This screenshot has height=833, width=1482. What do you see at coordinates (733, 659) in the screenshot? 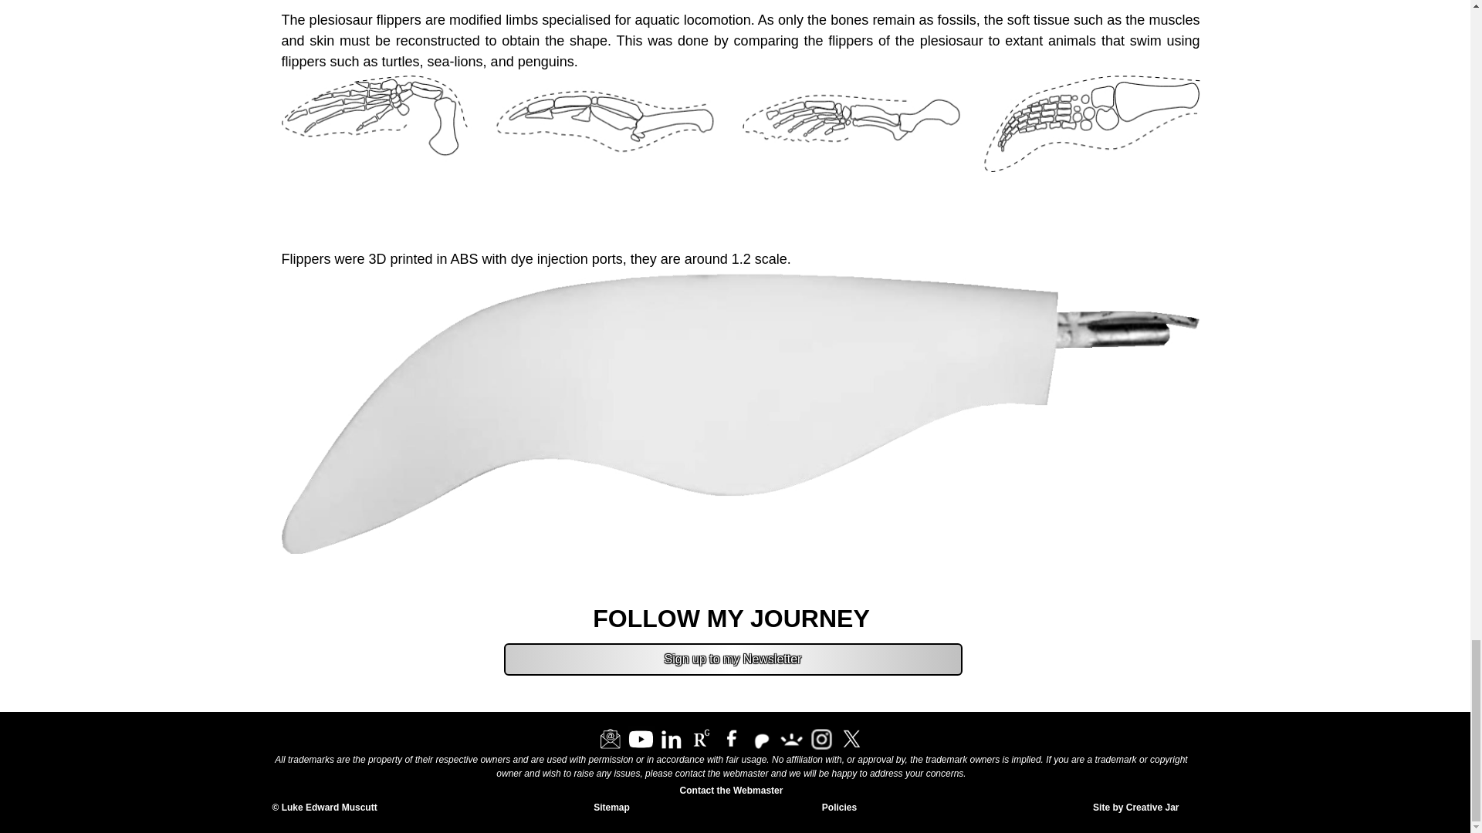
I see `Sign up to my Newsletter` at bounding box center [733, 659].